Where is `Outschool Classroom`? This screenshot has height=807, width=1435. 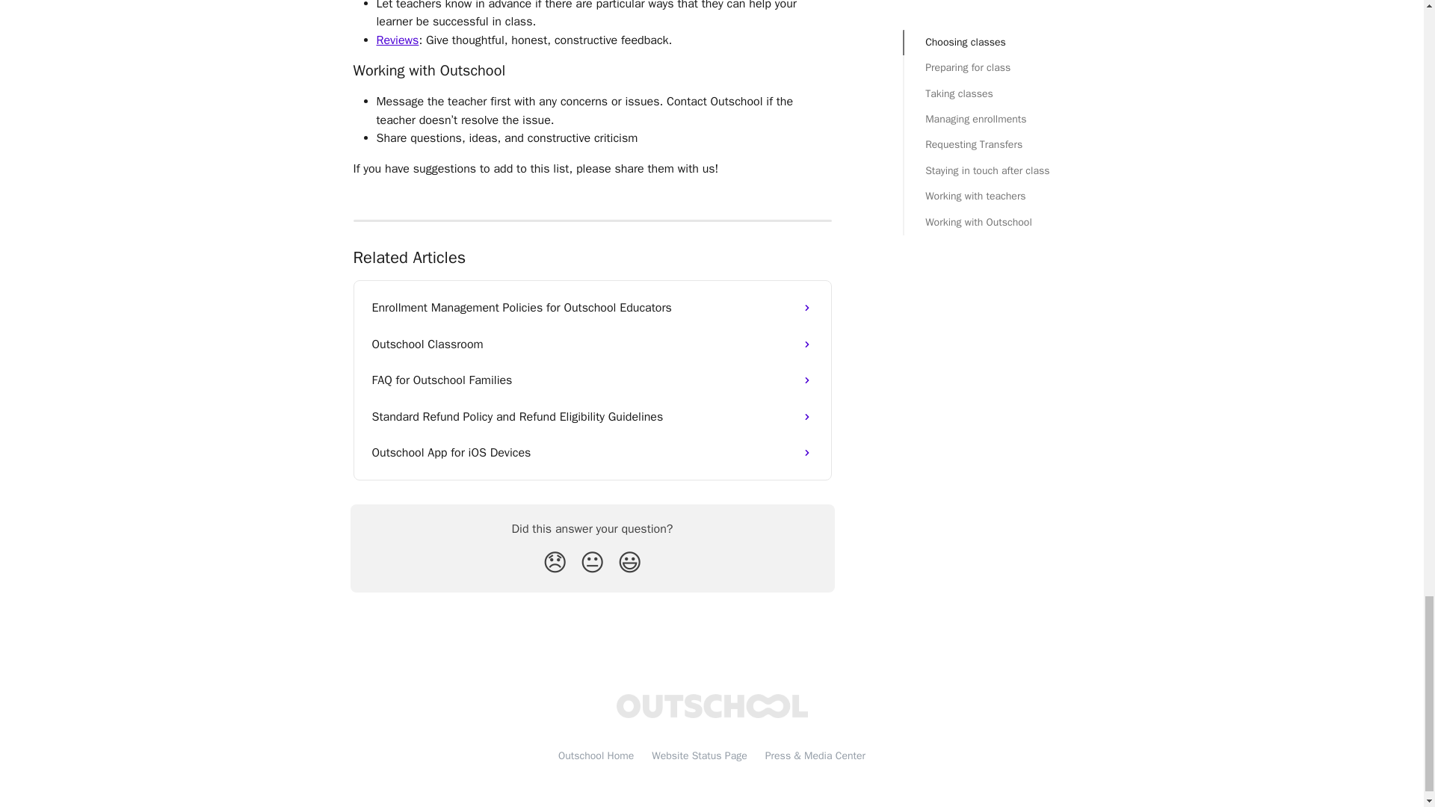
Outschool Classroom is located at coordinates (592, 344).